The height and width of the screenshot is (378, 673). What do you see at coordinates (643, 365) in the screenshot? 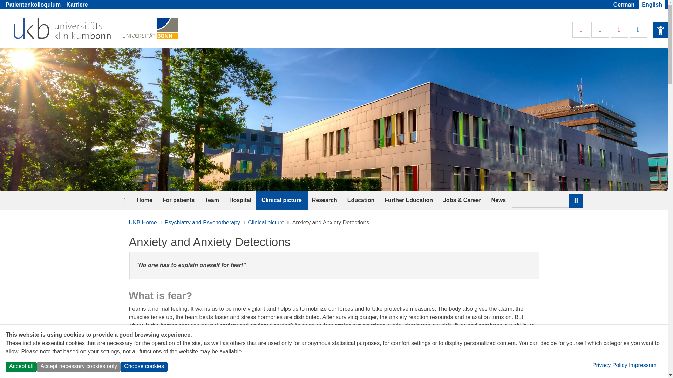
I see `Impressum` at bounding box center [643, 365].